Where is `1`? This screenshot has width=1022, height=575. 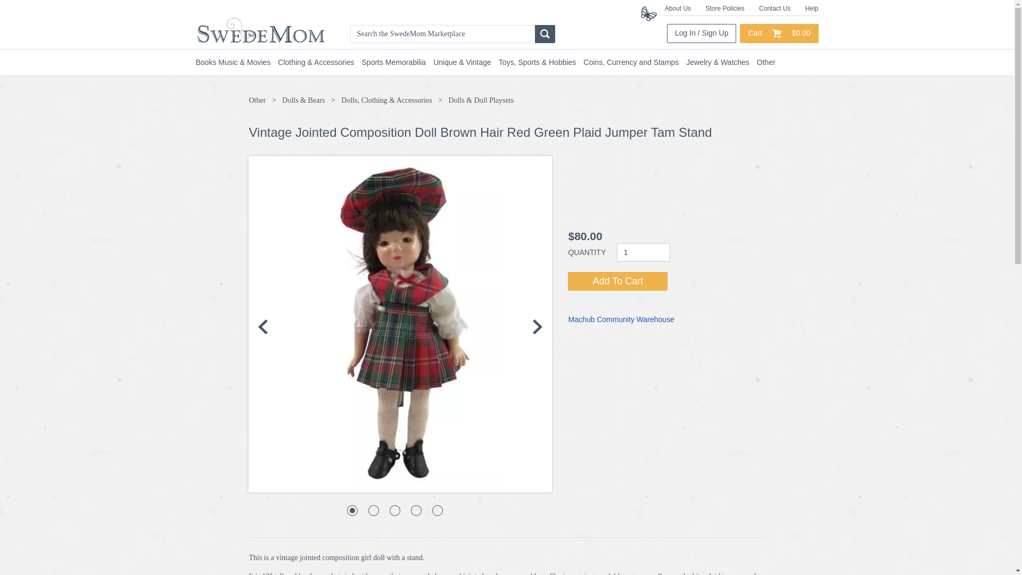
1 is located at coordinates (644, 252).